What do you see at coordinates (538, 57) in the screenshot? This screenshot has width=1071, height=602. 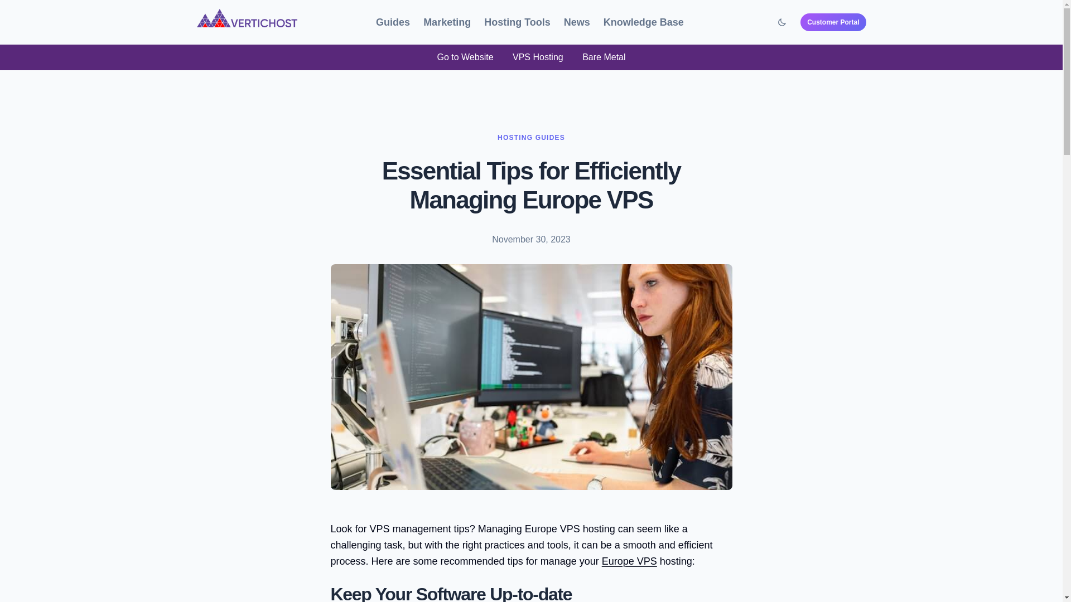 I see `VPS Hosting` at bounding box center [538, 57].